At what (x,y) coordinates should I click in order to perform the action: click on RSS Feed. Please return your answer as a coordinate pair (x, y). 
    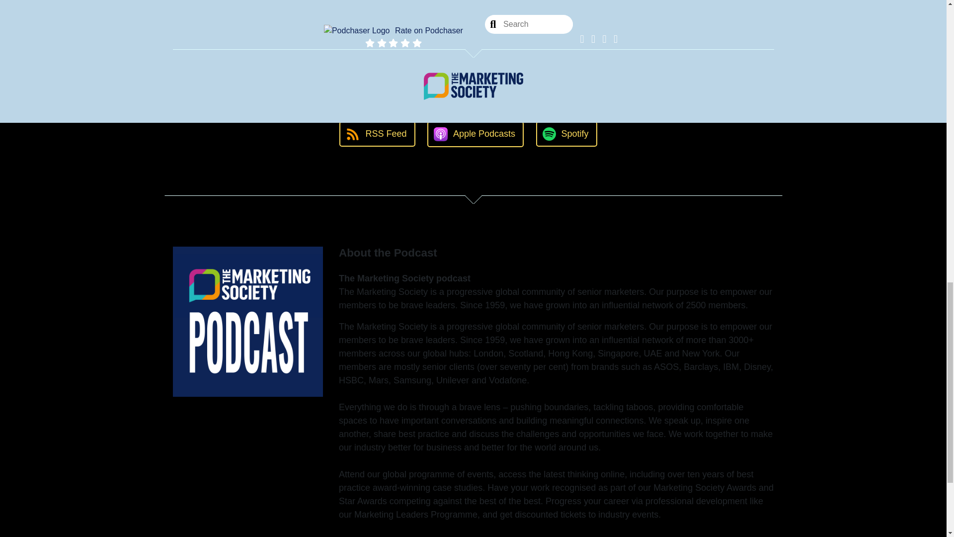
    Looking at the image, I should click on (377, 134).